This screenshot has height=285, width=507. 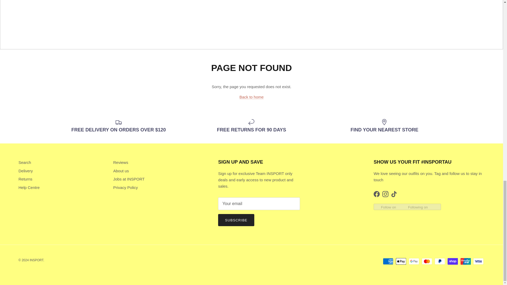 What do you see at coordinates (385, 194) in the screenshot?
I see `INSPORT on Instagram` at bounding box center [385, 194].